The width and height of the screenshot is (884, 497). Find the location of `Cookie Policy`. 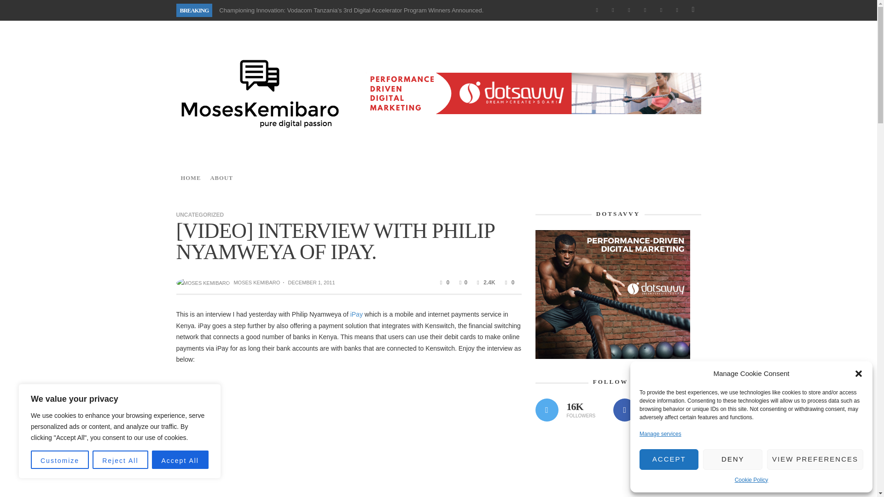

Cookie Policy is located at coordinates (751, 480).